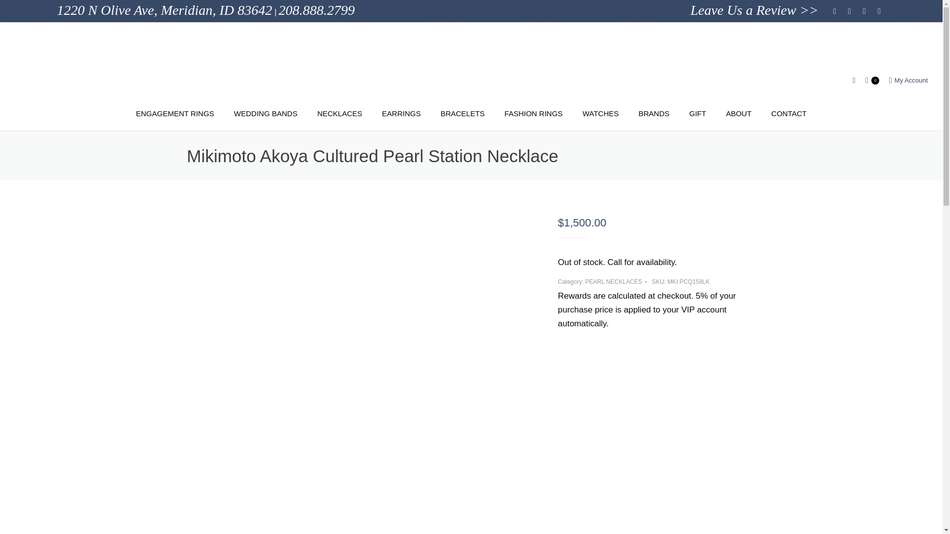 This screenshot has height=534, width=950. What do you see at coordinates (175, 114) in the screenshot?
I see `ENGAGEMENT RINGS` at bounding box center [175, 114].